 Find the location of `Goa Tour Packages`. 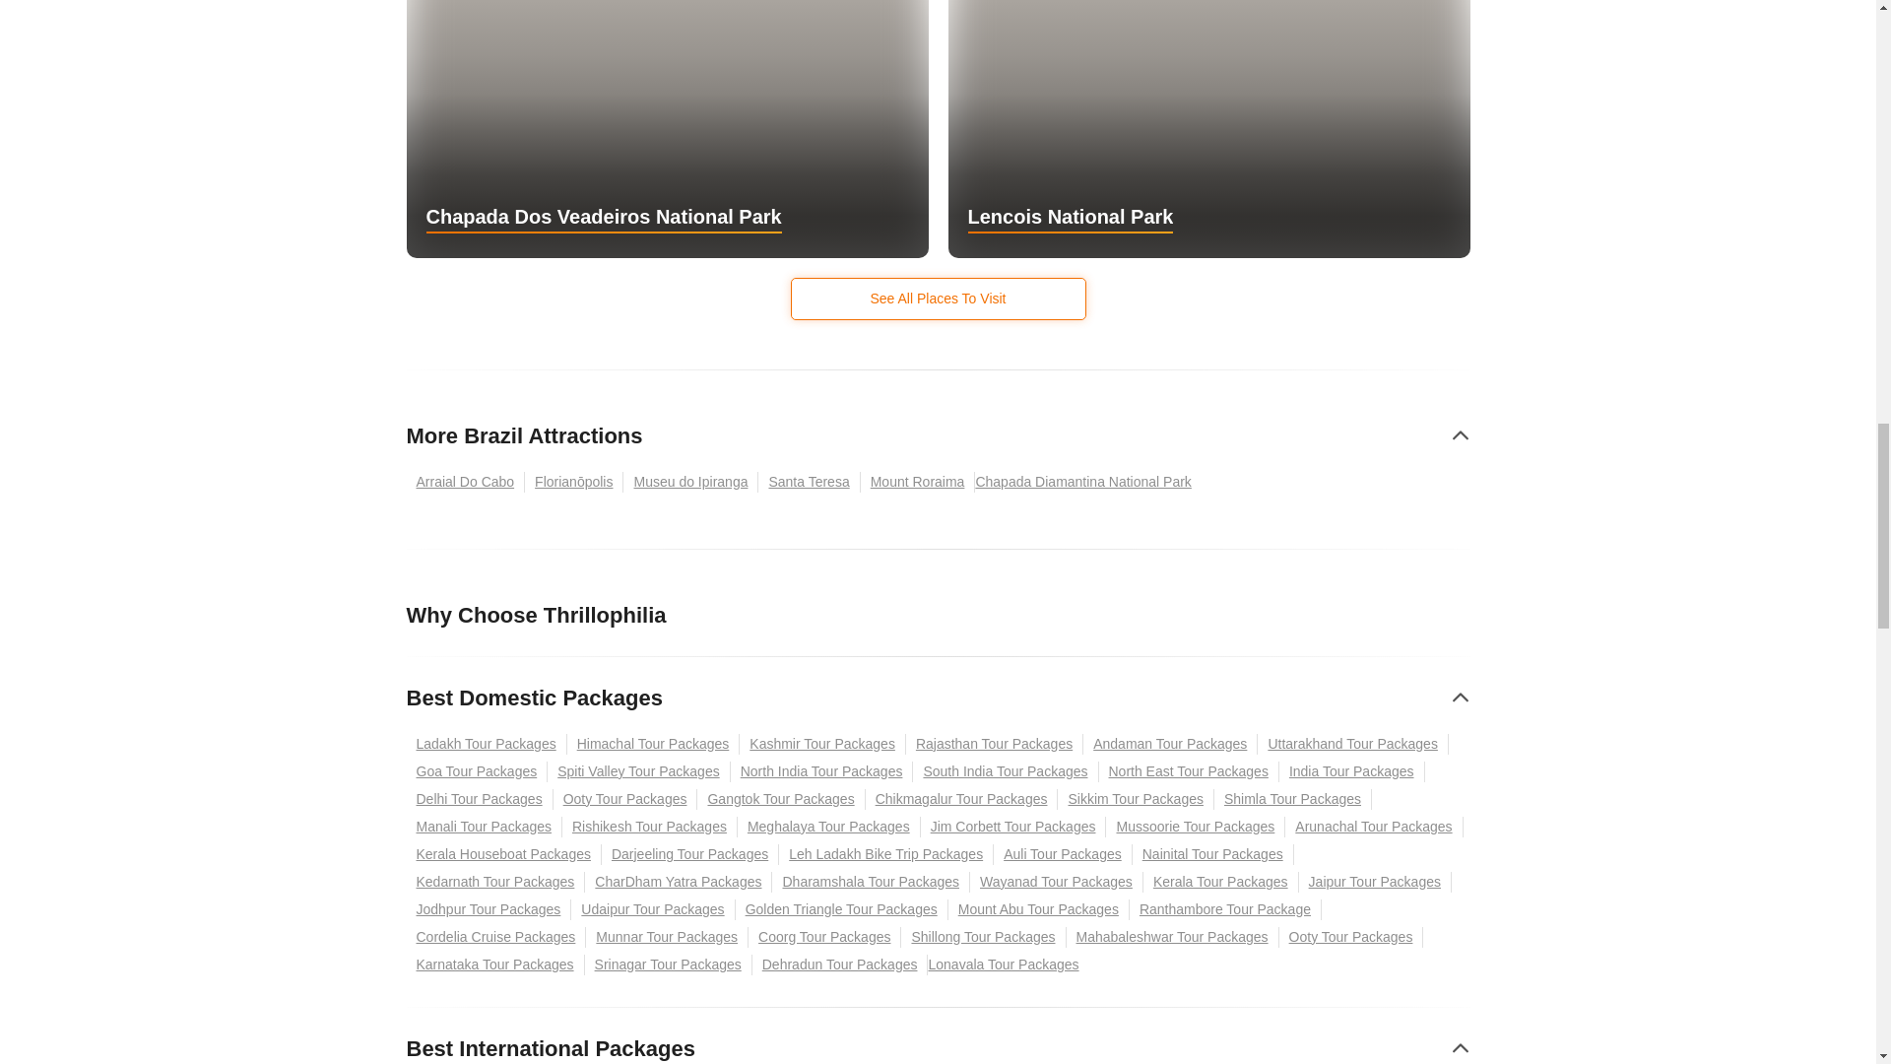

Goa Tour Packages is located at coordinates (477, 771).